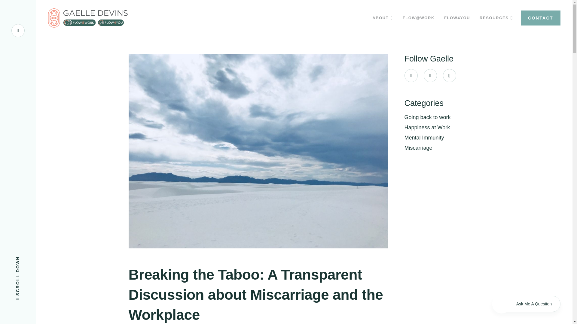 The image size is (577, 324). Describe the element at coordinates (496, 18) in the screenshot. I see `RESOURCES` at that location.